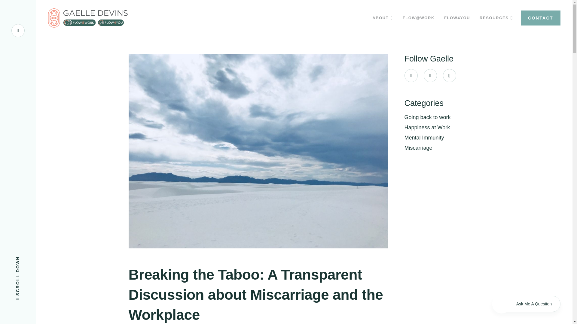 The image size is (577, 324). Describe the element at coordinates (496, 18) in the screenshot. I see `RESOURCES` at that location.